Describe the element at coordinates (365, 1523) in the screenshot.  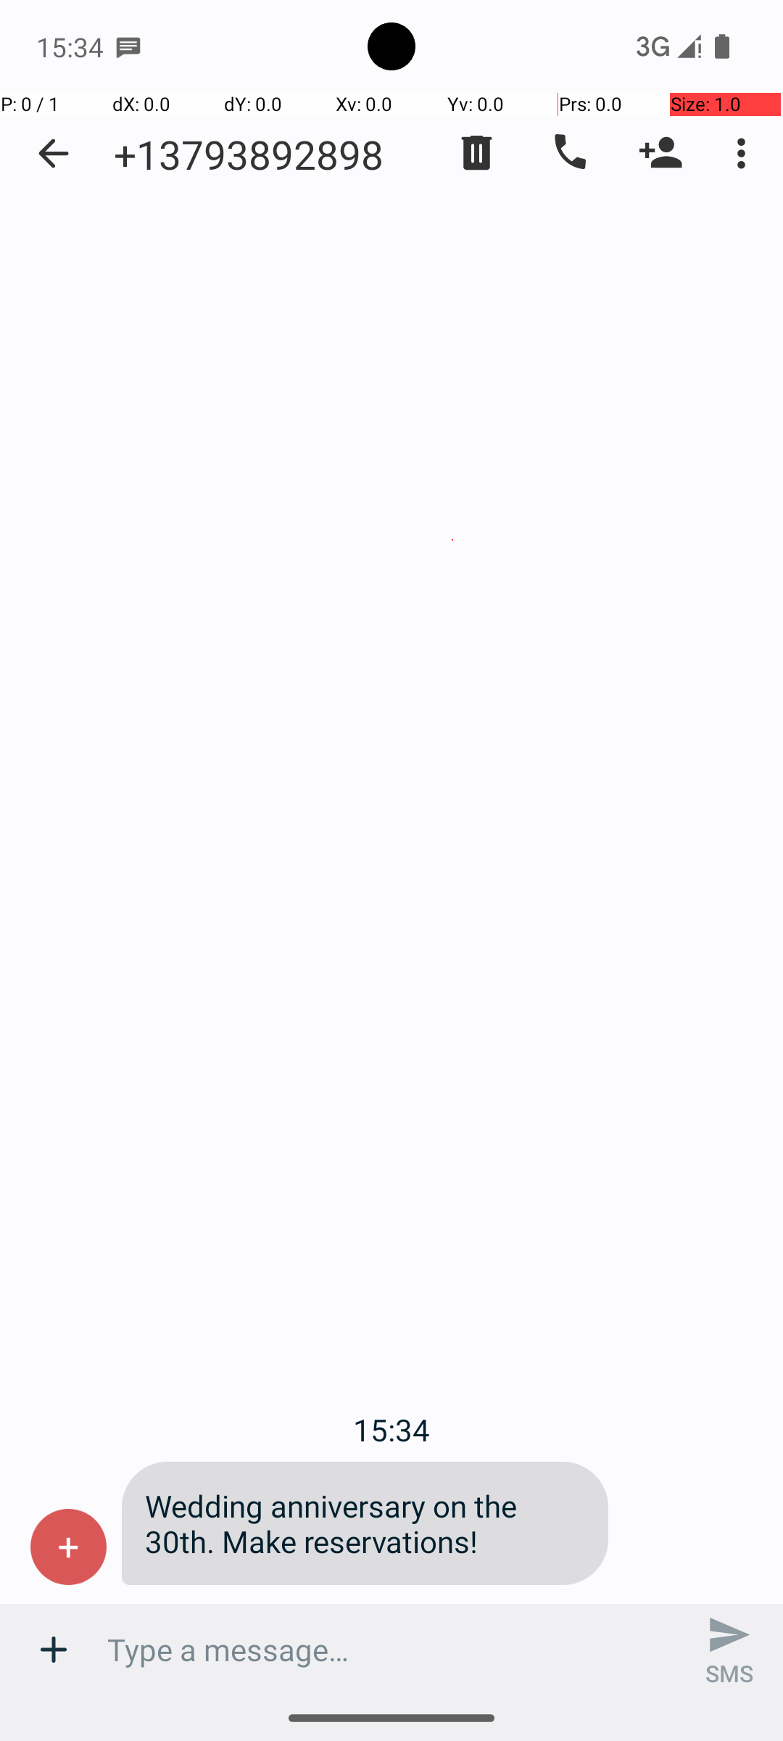
I see `Wedding anniversary on the 30th. Make reservations!` at that location.